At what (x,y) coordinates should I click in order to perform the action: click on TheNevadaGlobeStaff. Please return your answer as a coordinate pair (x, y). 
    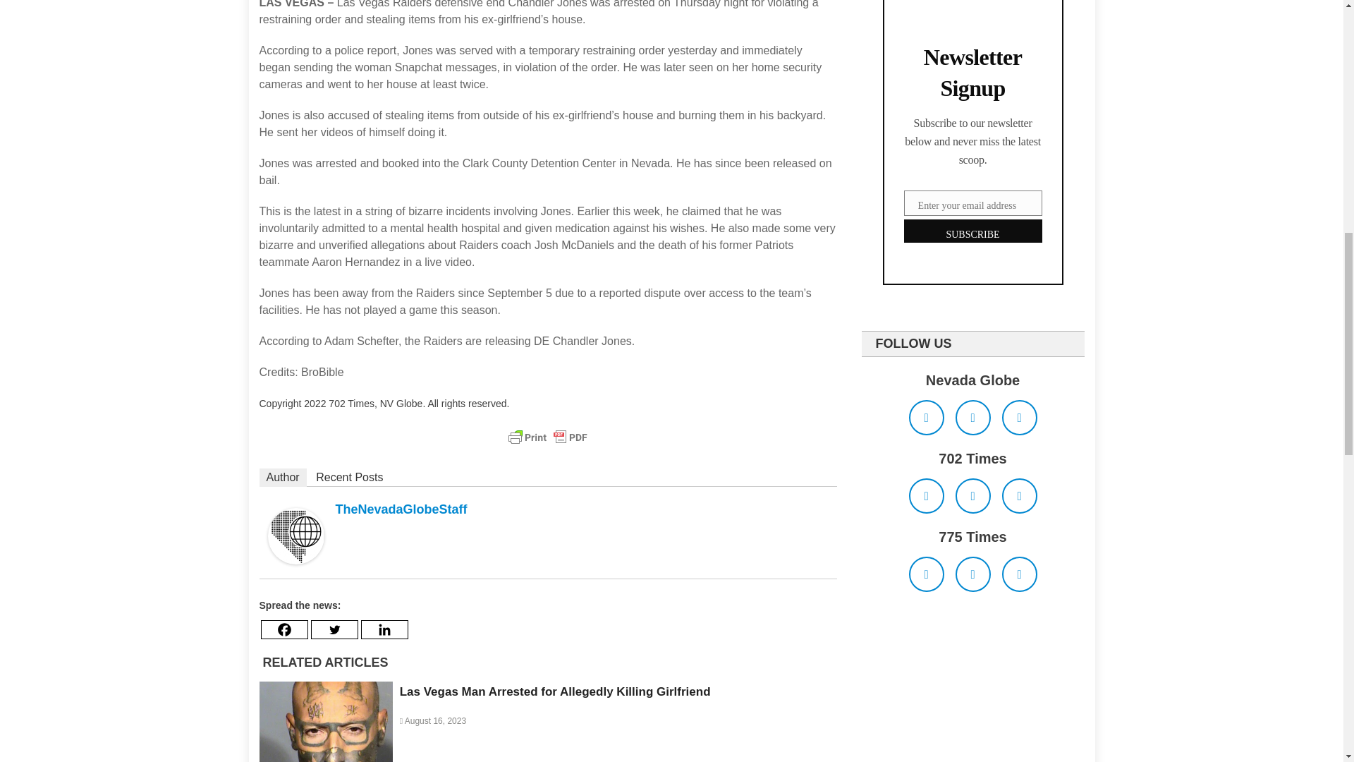
    Looking at the image, I should click on (296, 534).